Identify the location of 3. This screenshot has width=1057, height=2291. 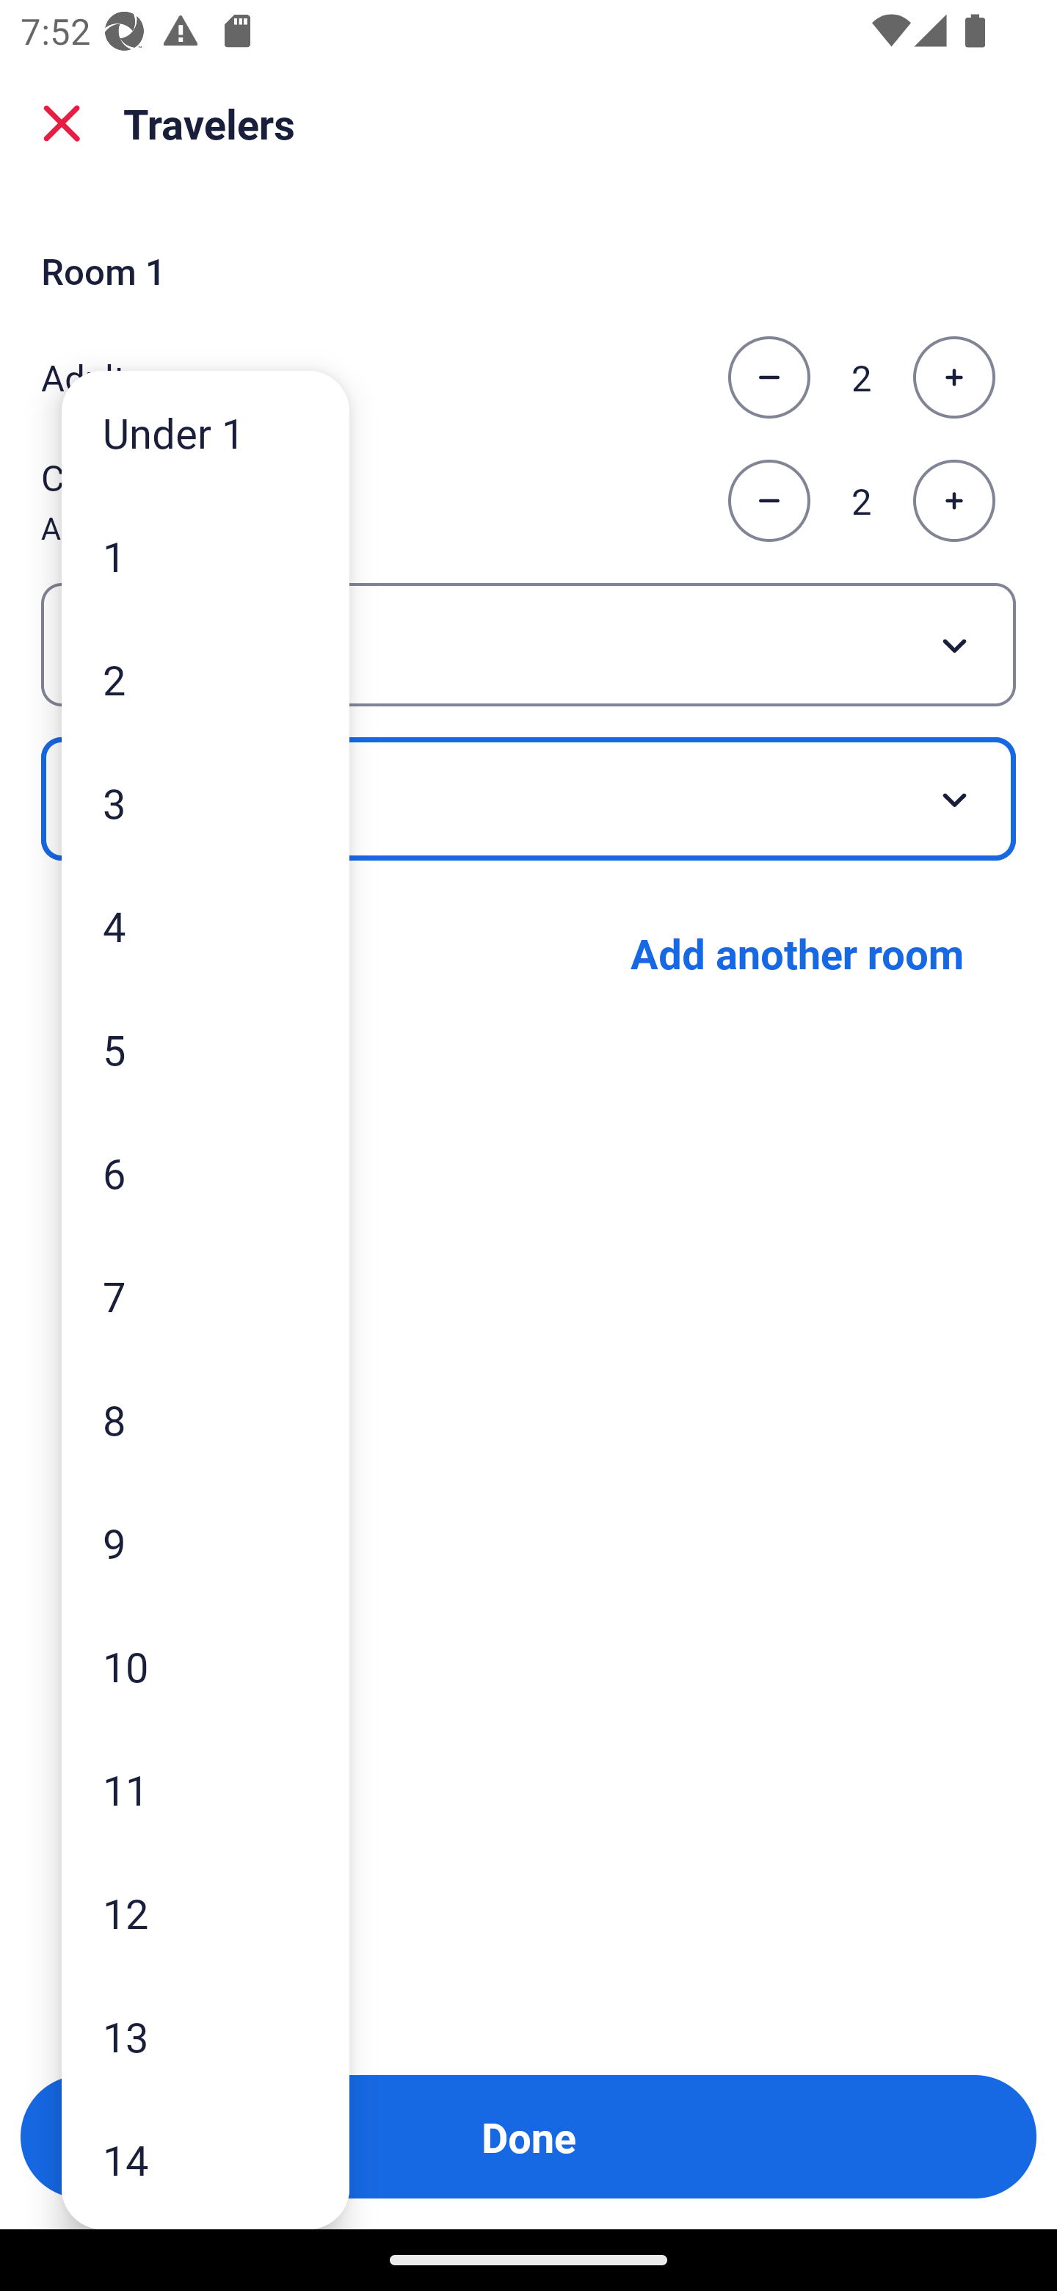
(206, 802).